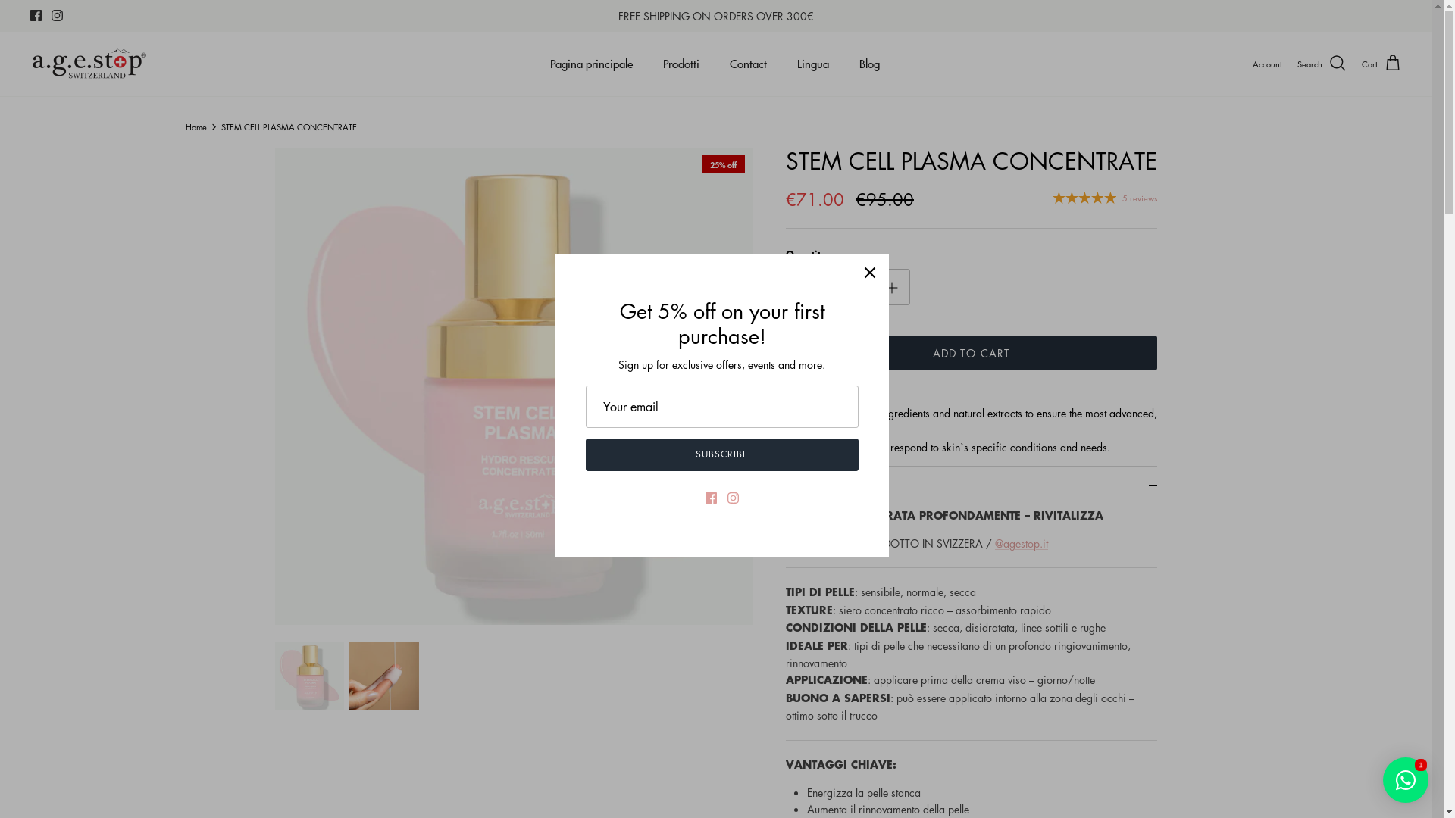  I want to click on Facebook, so click(36, 15).